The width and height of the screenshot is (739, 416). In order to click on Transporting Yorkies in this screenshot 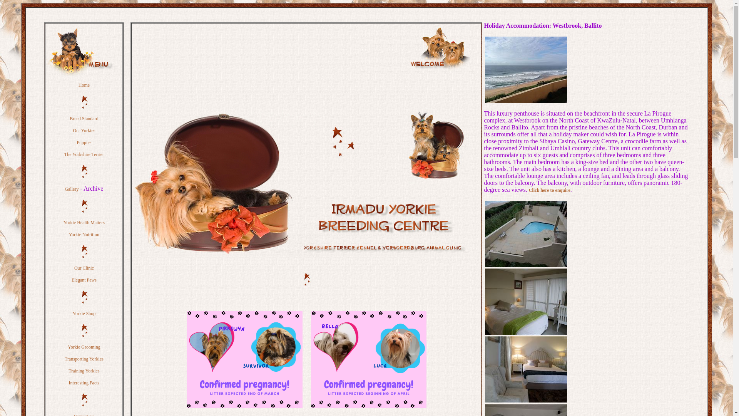, I will do `click(84, 359)`.